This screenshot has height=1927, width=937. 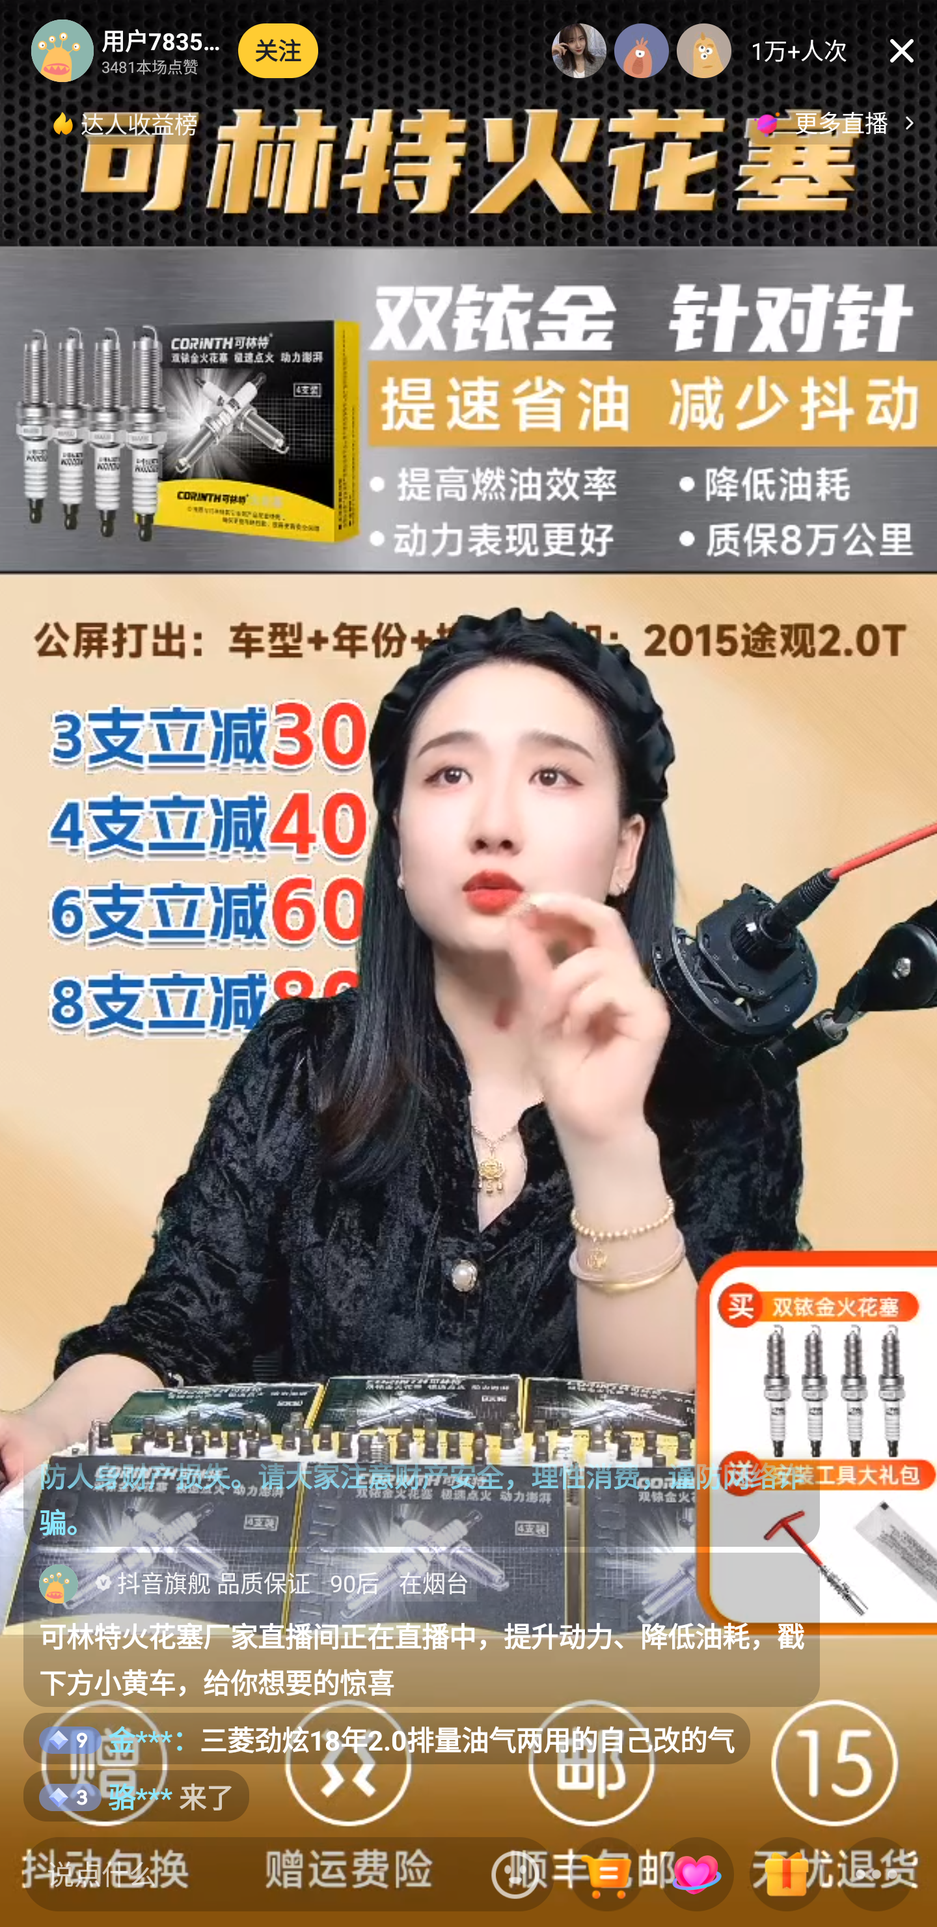 What do you see at coordinates (902, 51) in the screenshot?
I see `关闭` at bounding box center [902, 51].